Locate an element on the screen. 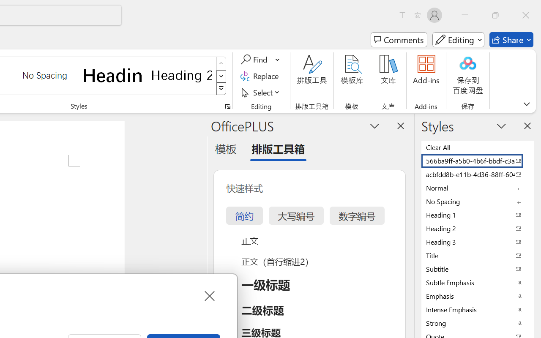 The height and width of the screenshot is (338, 541). Subtitle is located at coordinates (478, 269).